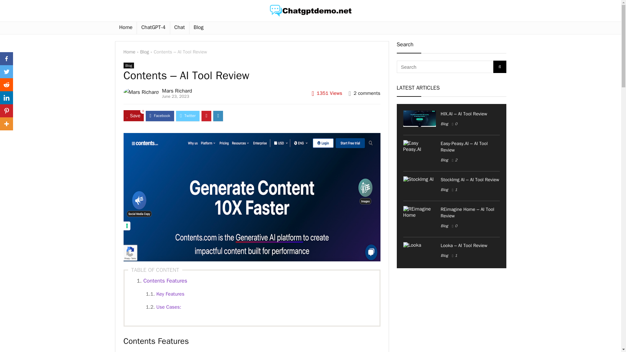 This screenshot has width=626, height=352. Describe the element at coordinates (153, 28) in the screenshot. I see `ChatGPT-4` at that location.